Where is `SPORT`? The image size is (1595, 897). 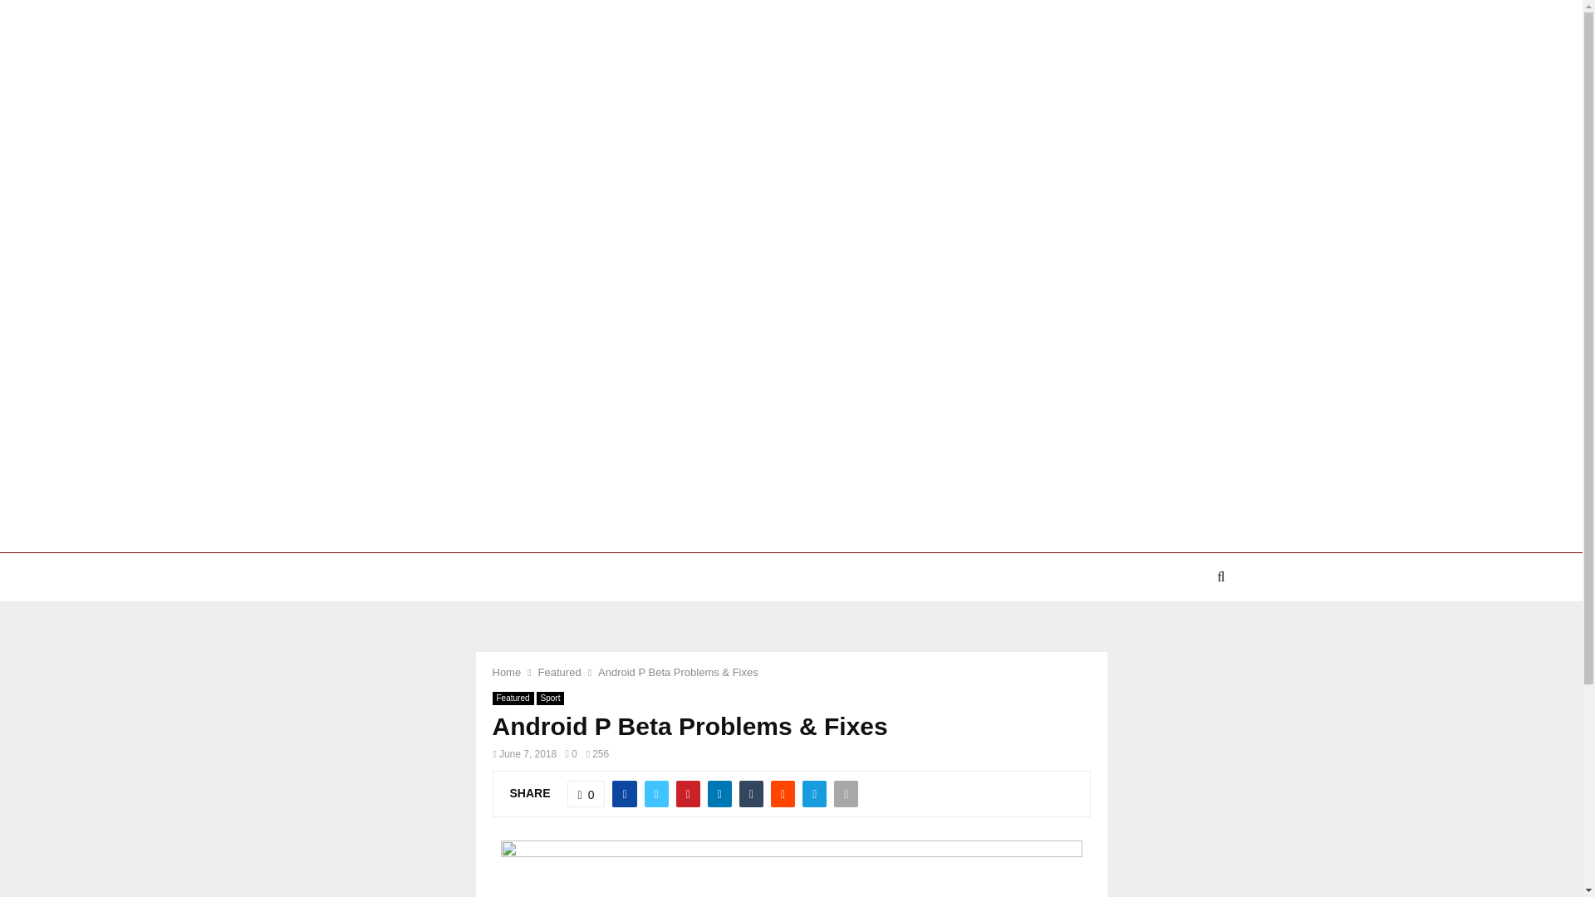 SPORT is located at coordinates (1057, 576).